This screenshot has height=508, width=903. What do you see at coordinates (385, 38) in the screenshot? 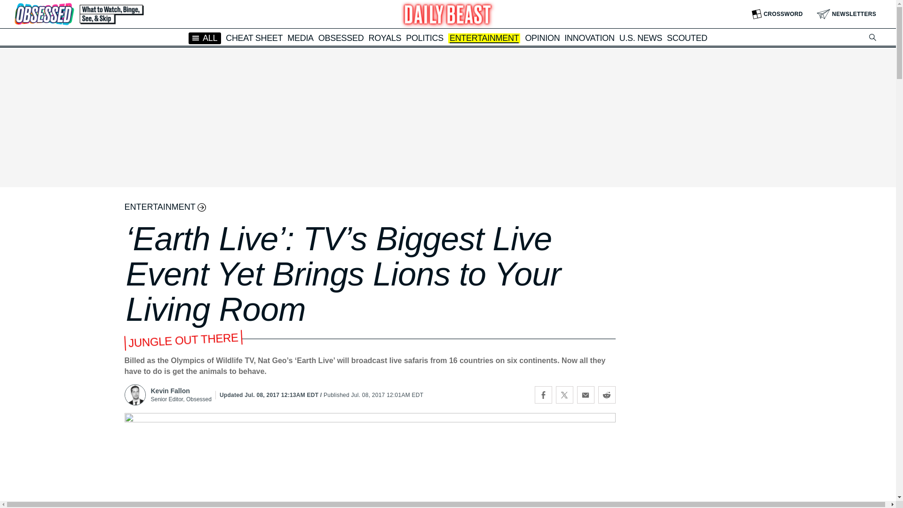
I see `ROYALS` at bounding box center [385, 38].